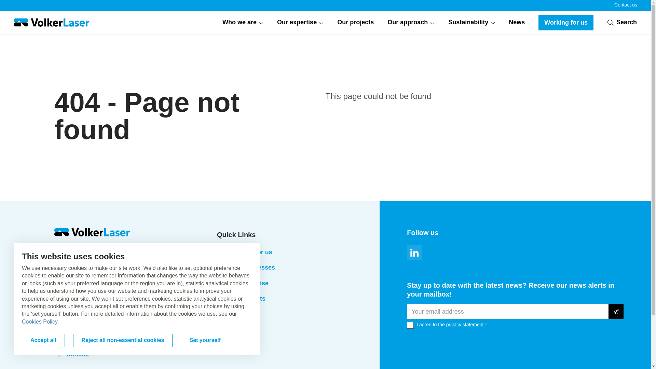 The width and height of the screenshot is (656, 369). Describe the element at coordinates (622, 22) in the screenshot. I see `Search` at that location.